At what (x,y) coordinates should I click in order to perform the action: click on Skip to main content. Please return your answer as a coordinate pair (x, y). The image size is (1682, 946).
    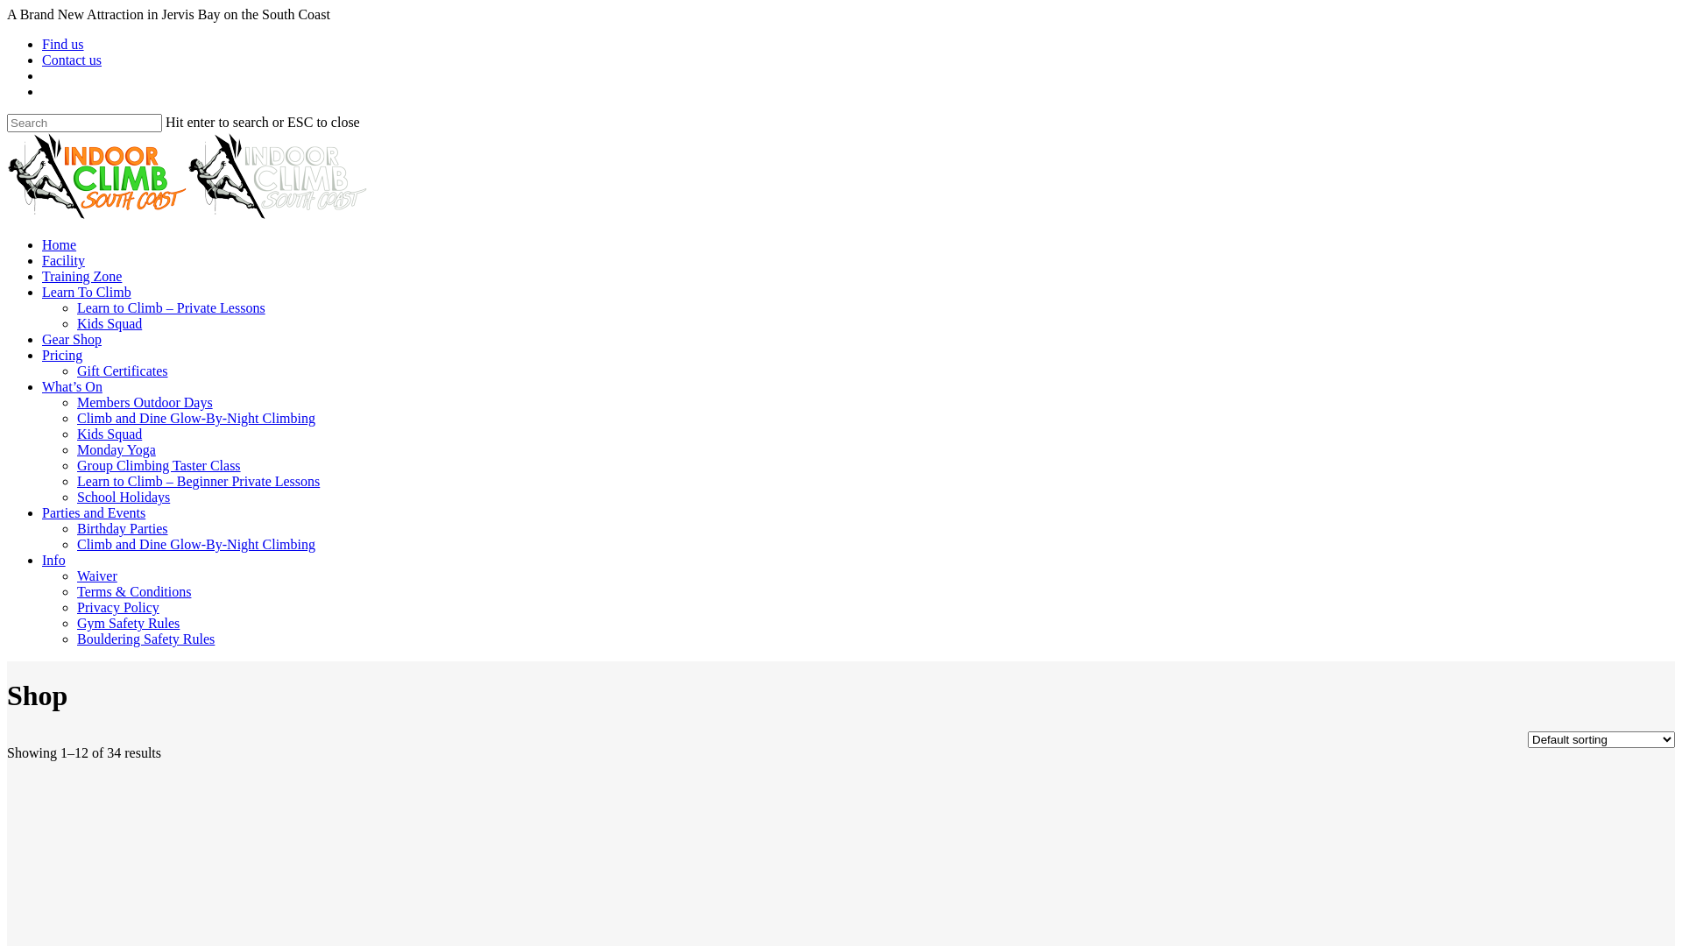
    Looking at the image, I should click on (7, 7).